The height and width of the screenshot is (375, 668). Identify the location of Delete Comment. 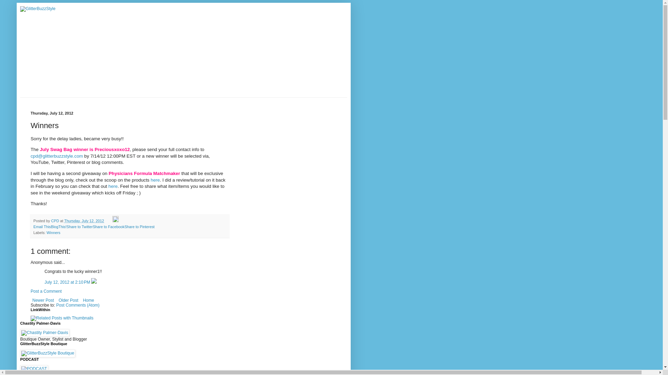
(94, 282).